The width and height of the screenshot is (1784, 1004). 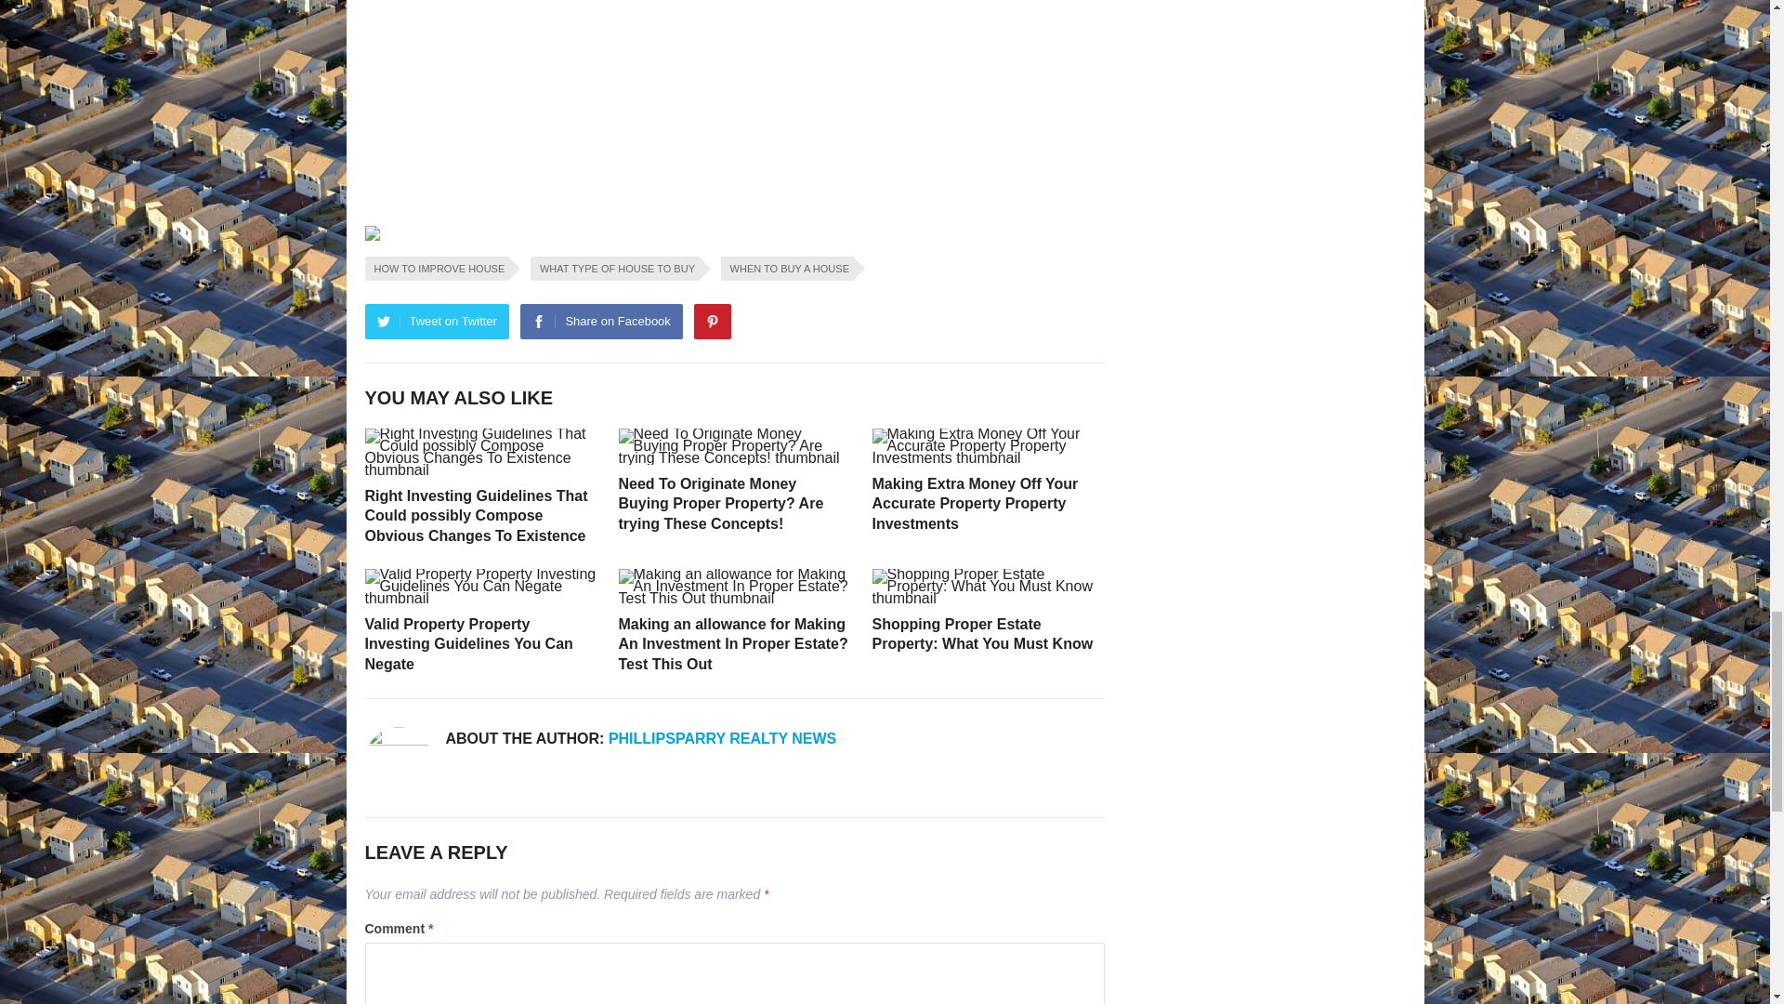 I want to click on Pinterest, so click(x=712, y=270).